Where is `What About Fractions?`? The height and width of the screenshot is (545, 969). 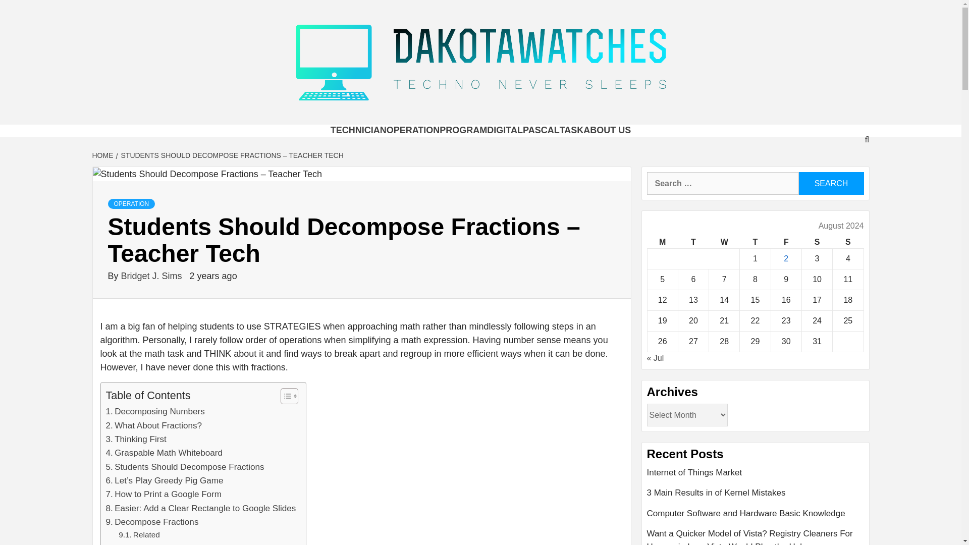 What About Fractions? is located at coordinates (154, 426).